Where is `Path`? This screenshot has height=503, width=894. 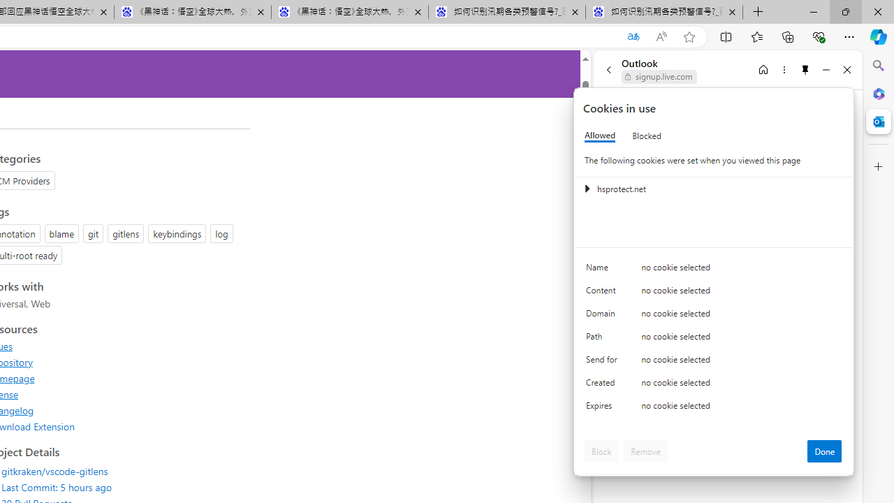
Path is located at coordinates (603, 340).